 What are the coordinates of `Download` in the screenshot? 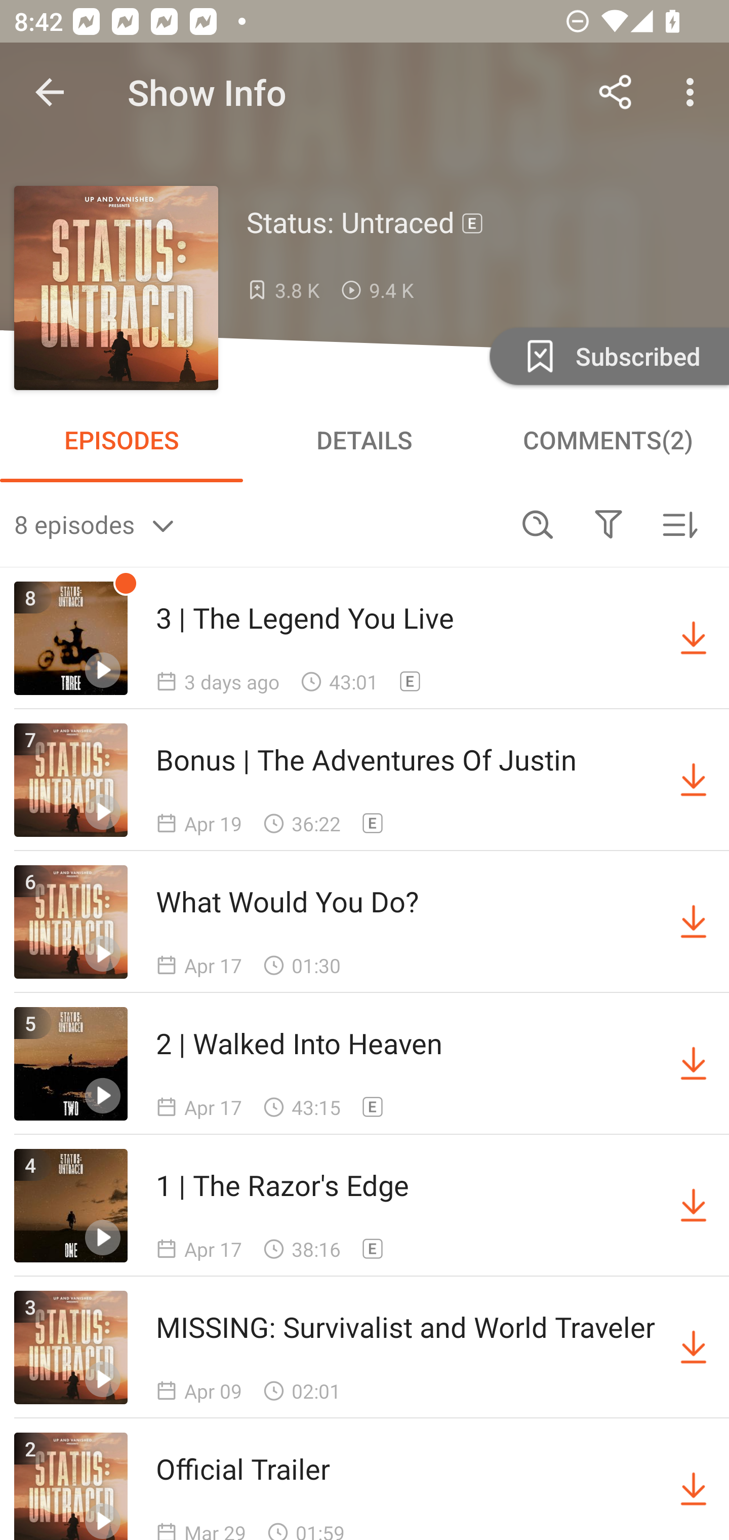 It's located at (694, 1064).